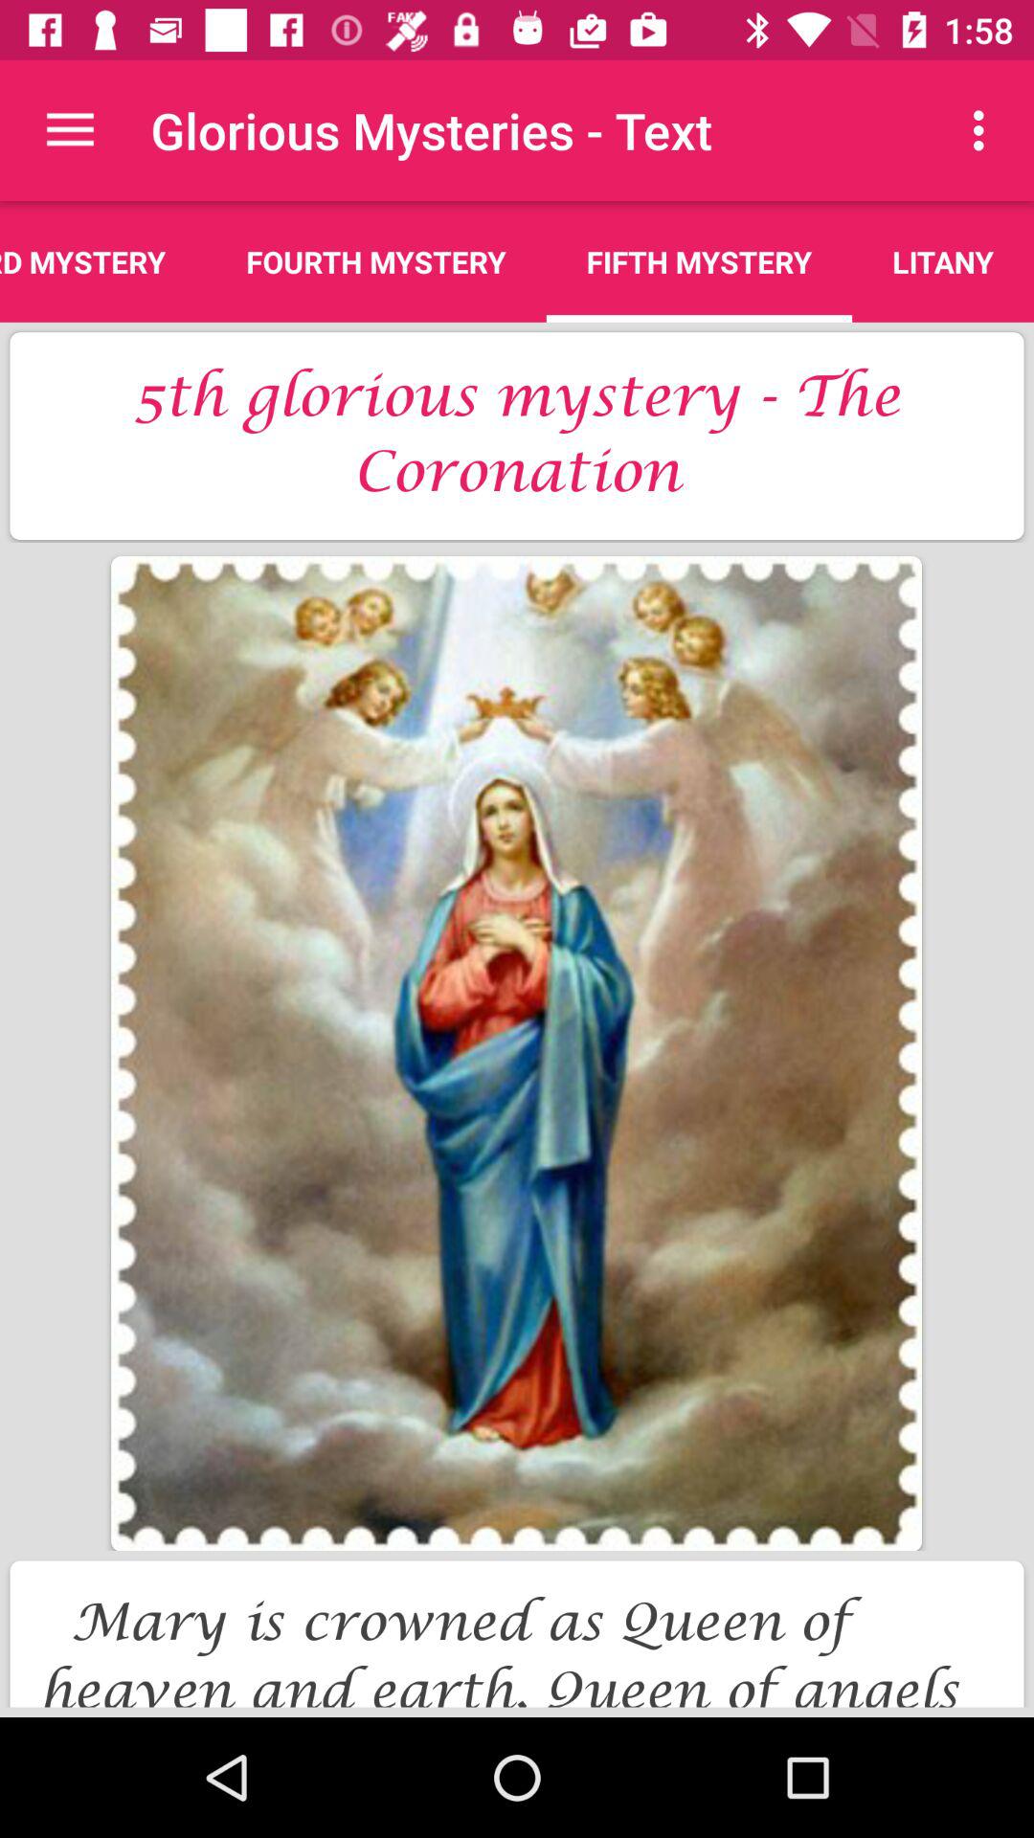 Image resolution: width=1034 pixels, height=1838 pixels. I want to click on select the item to the right of the fourth mystery icon, so click(699, 261).